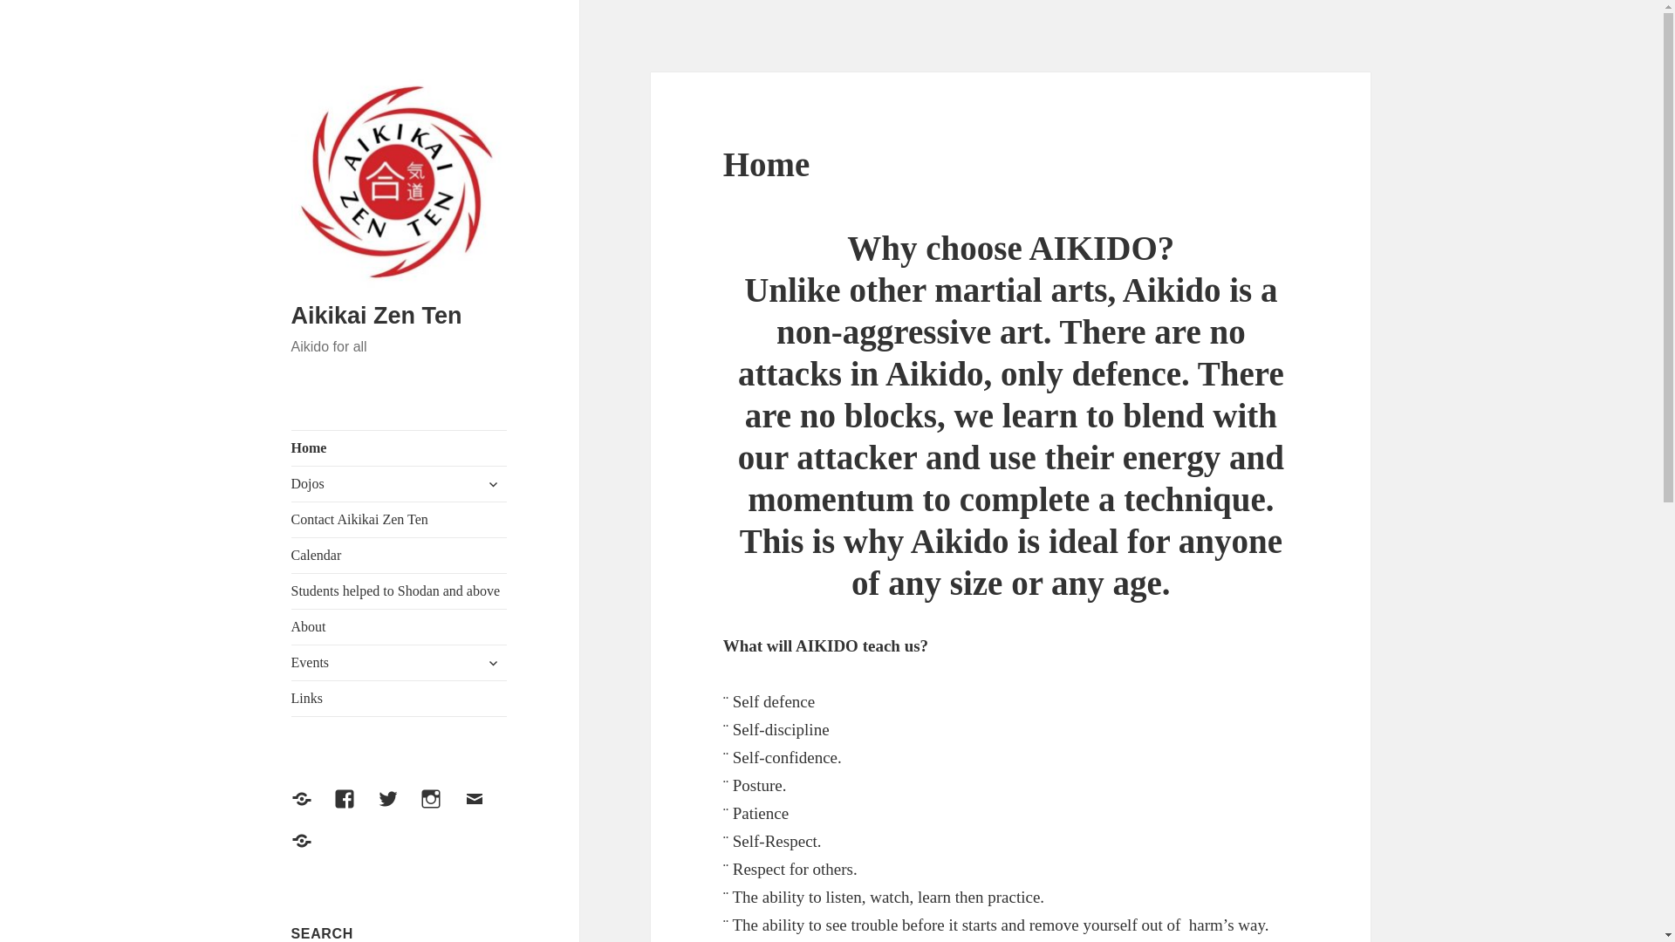 Image resolution: width=1675 pixels, height=942 pixels. I want to click on Dojos, so click(400, 483).